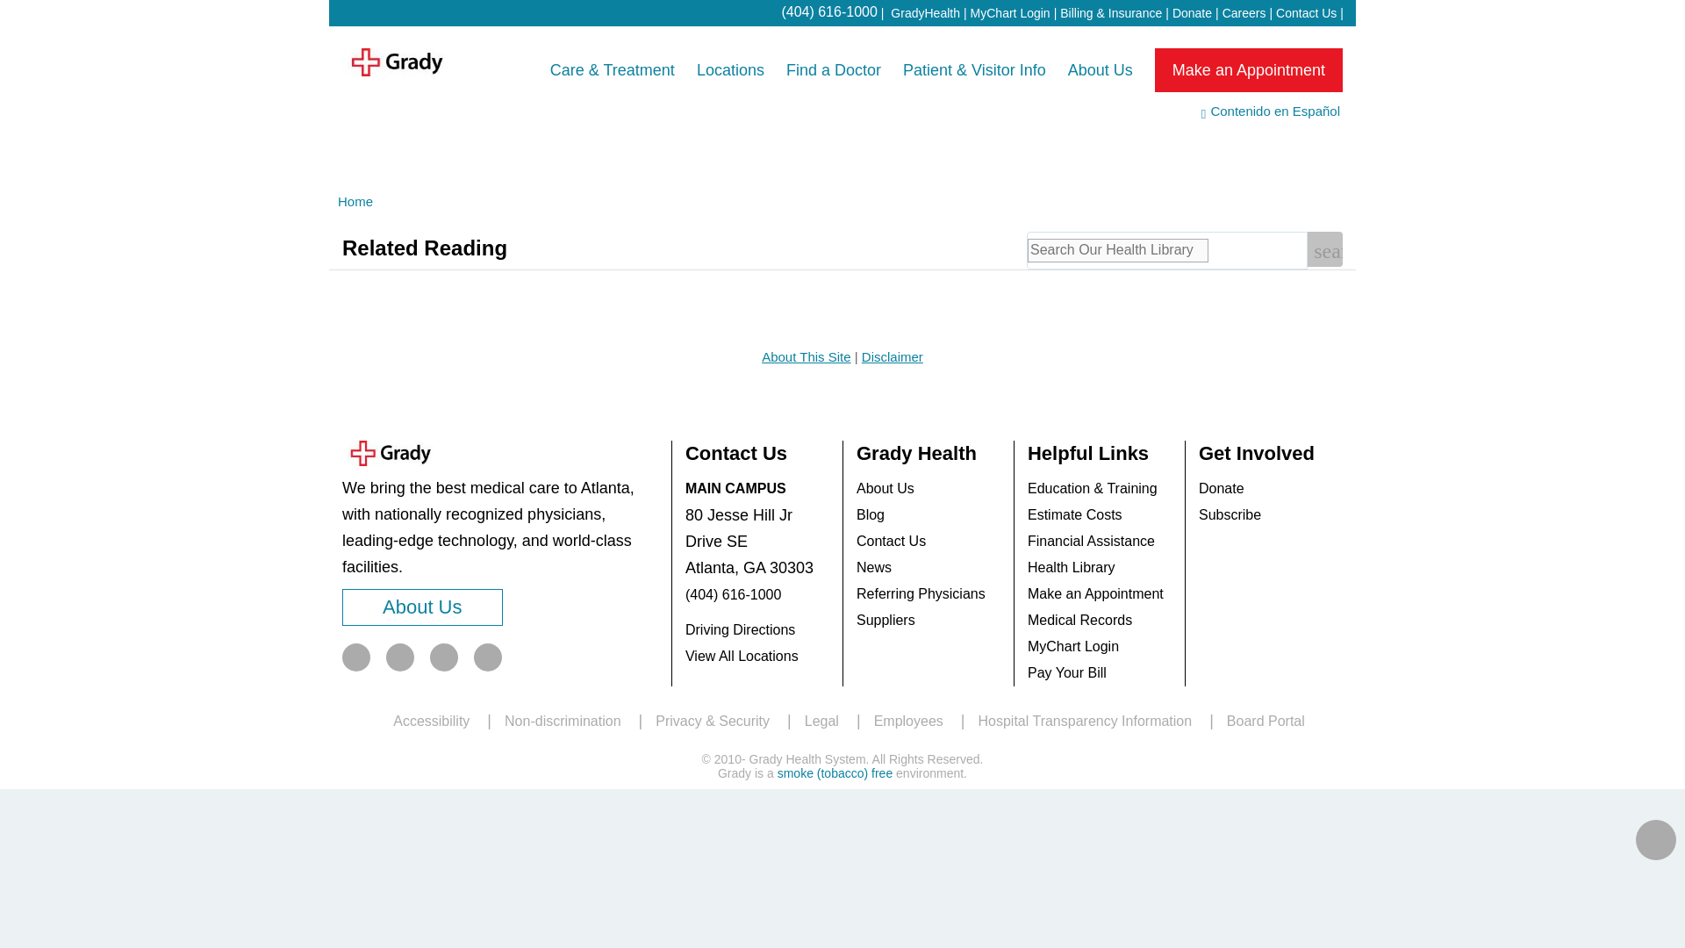 The image size is (1685, 948). Describe the element at coordinates (1325, 248) in the screenshot. I see `Submit Health Library Search` at that location.